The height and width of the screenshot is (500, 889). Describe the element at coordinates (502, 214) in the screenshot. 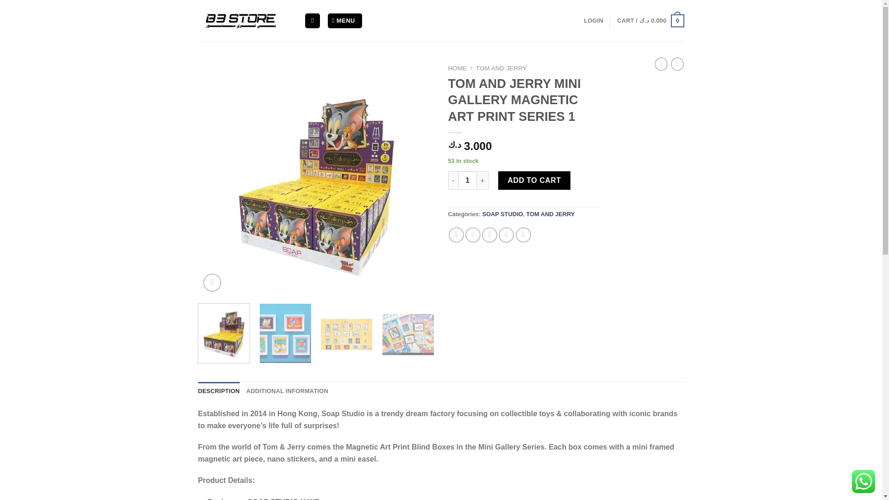

I see `SOAP STUDIO` at that location.